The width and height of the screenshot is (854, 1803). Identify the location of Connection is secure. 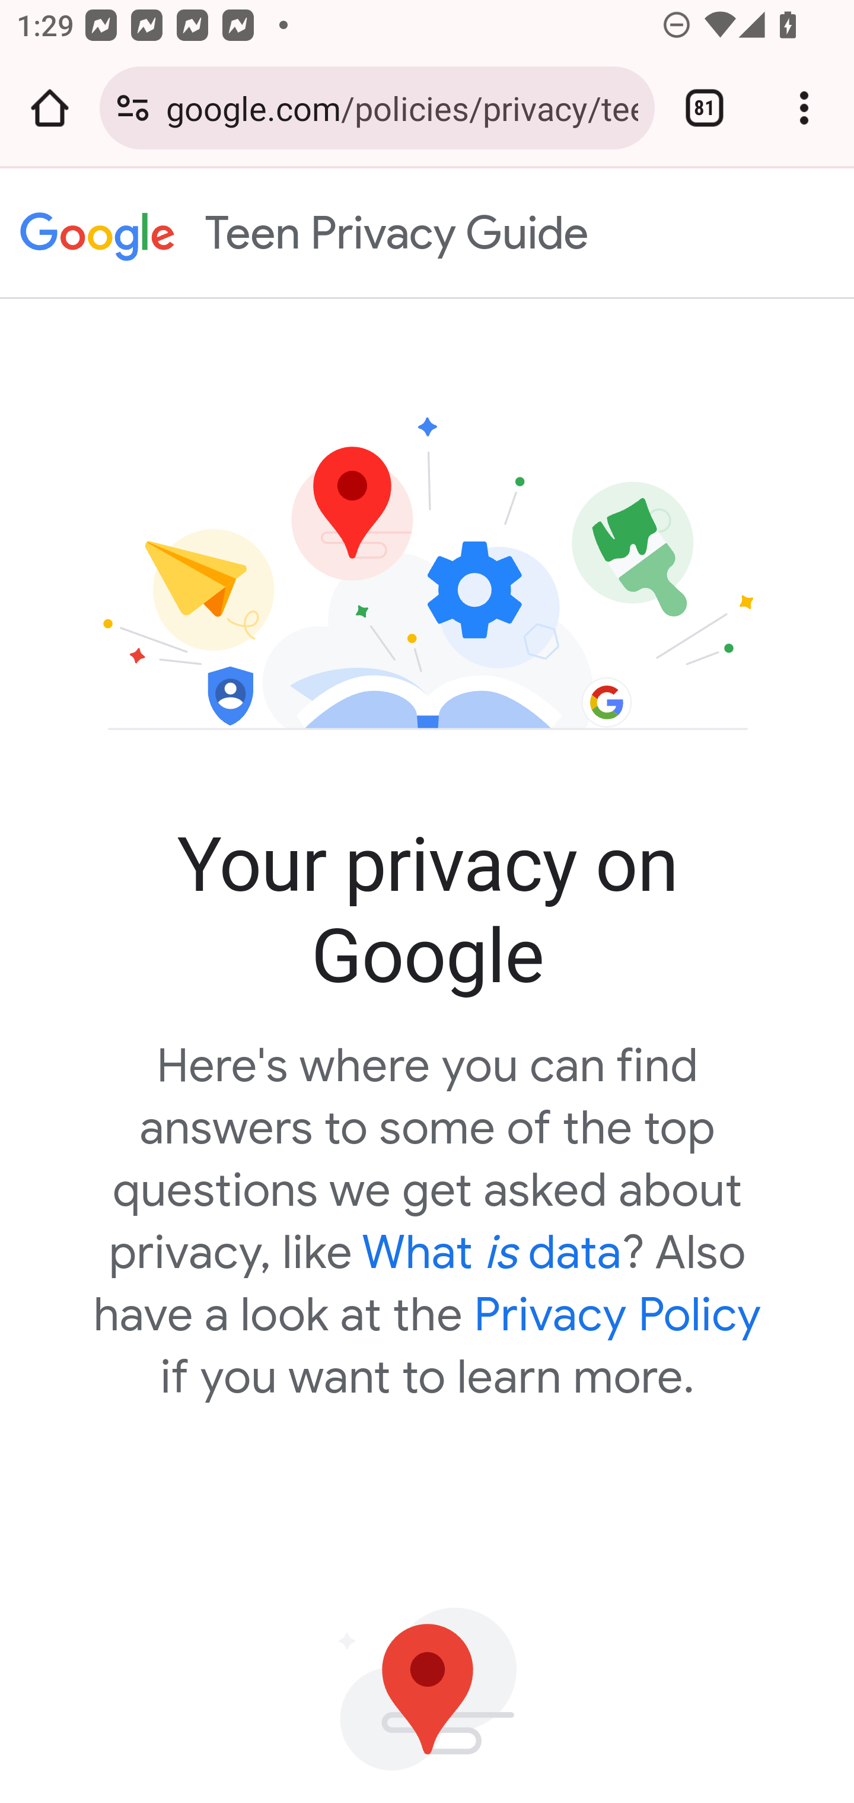
(133, 108).